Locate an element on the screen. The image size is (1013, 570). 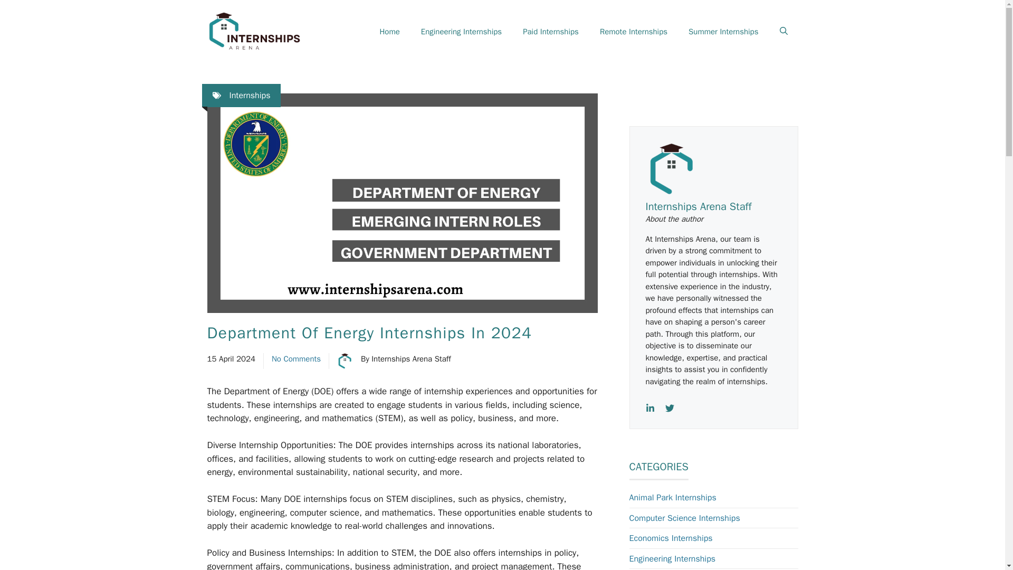
Computer Science Internships is located at coordinates (684, 518).